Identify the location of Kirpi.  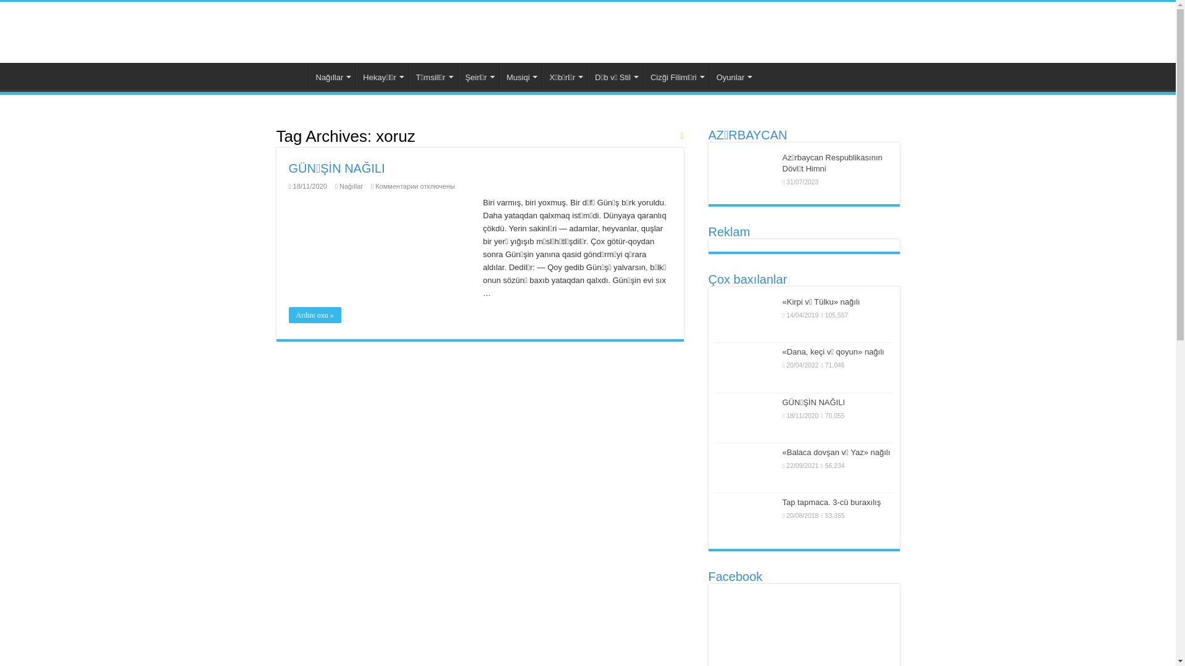
(293, 76).